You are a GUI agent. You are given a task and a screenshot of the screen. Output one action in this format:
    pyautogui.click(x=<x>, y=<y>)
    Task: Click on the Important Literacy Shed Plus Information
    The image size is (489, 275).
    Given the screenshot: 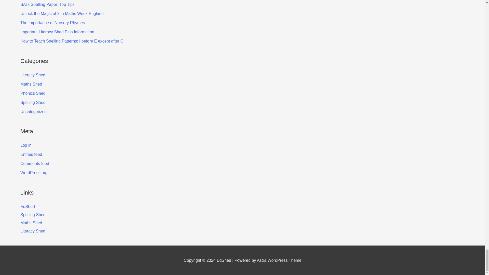 What is the action you would take?
    pyautogui.click(x=57, y=32)
    